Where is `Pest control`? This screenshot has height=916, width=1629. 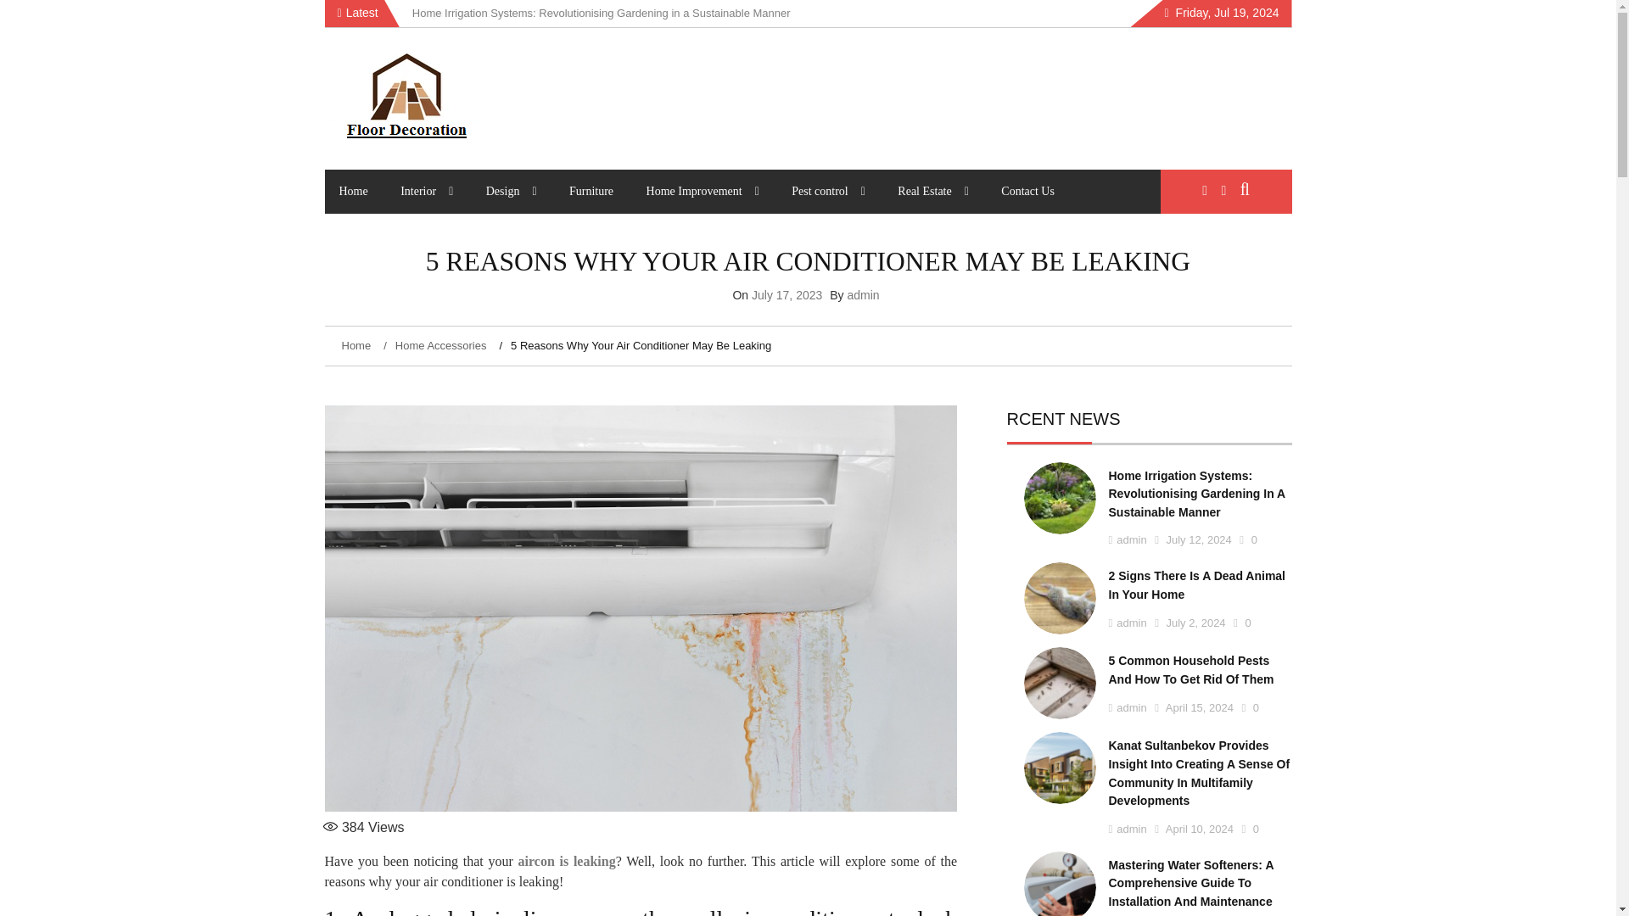
Pest control is located at coordinates (828, 191).